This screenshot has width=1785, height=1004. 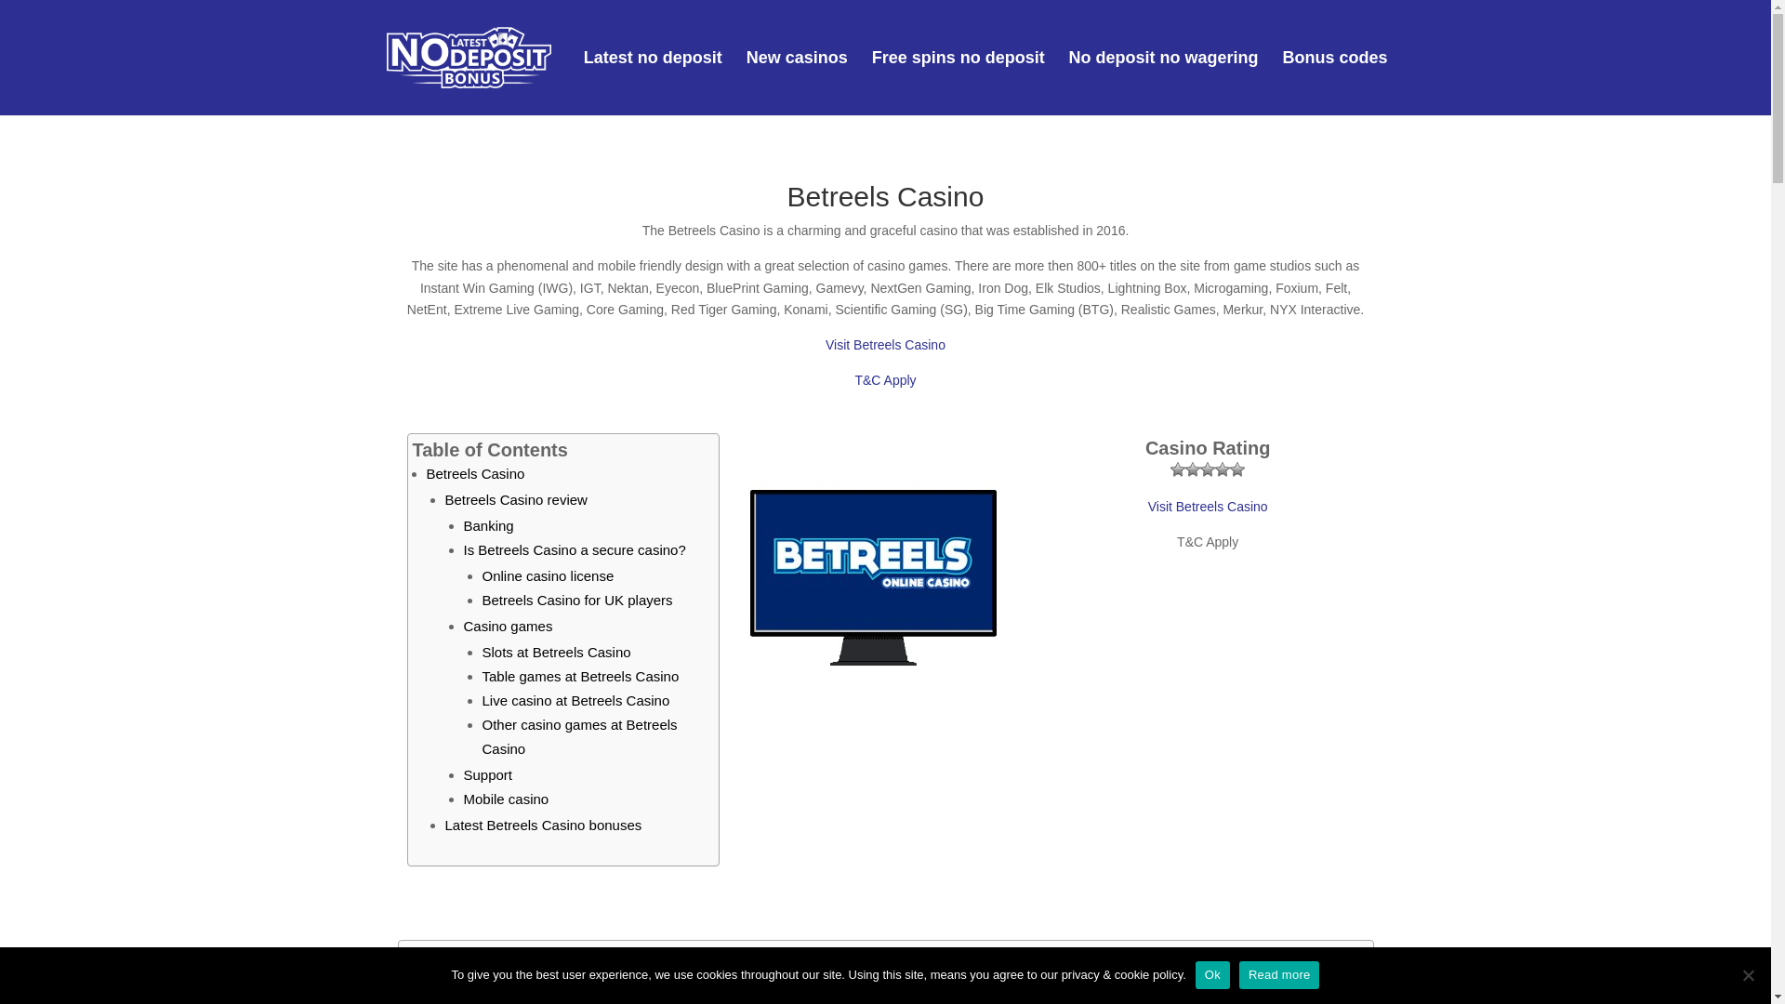 I want to click on Live casino at Betreels Casino, so click(x=575, y=701).